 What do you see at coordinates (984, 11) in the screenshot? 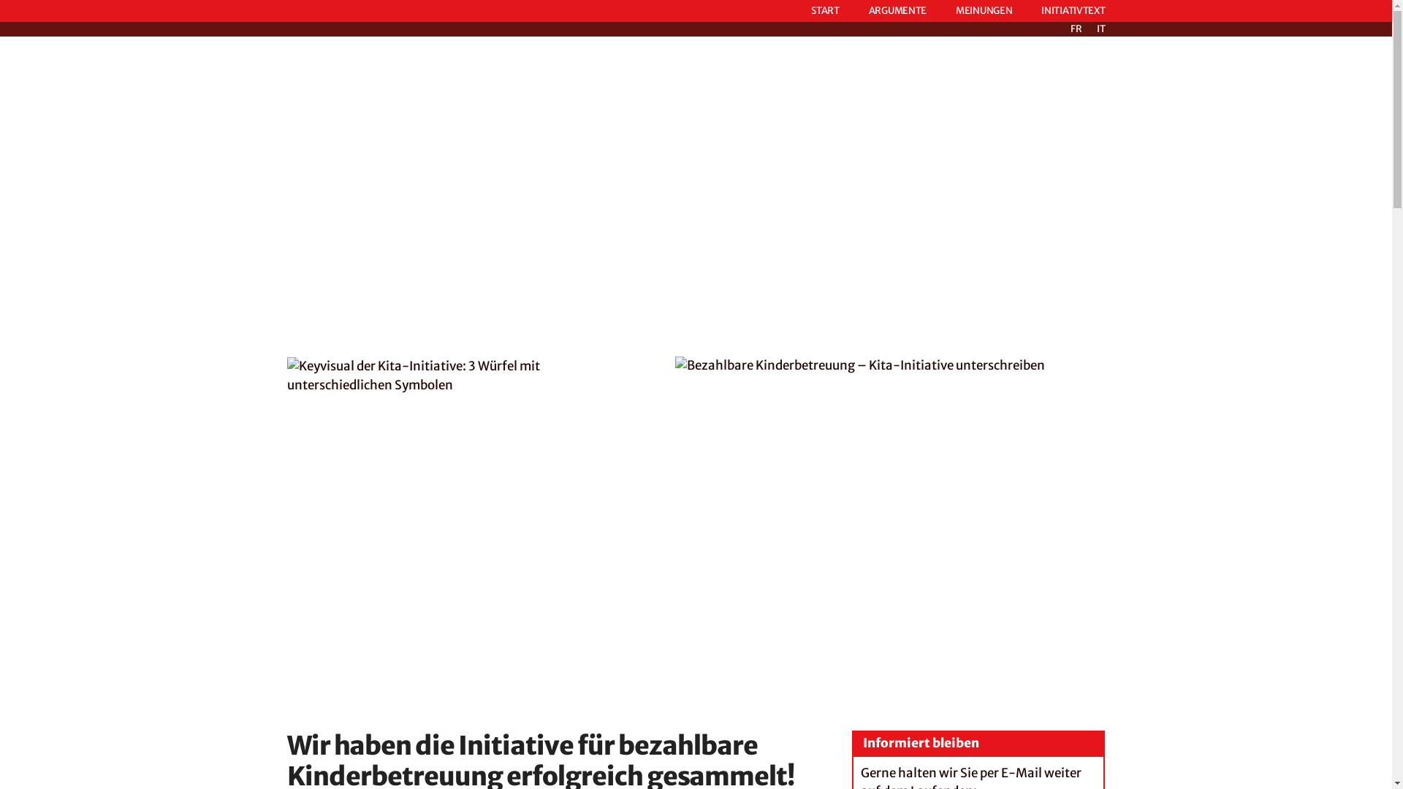
I see `MEINUNGEN` at bounding box center [984, 11].